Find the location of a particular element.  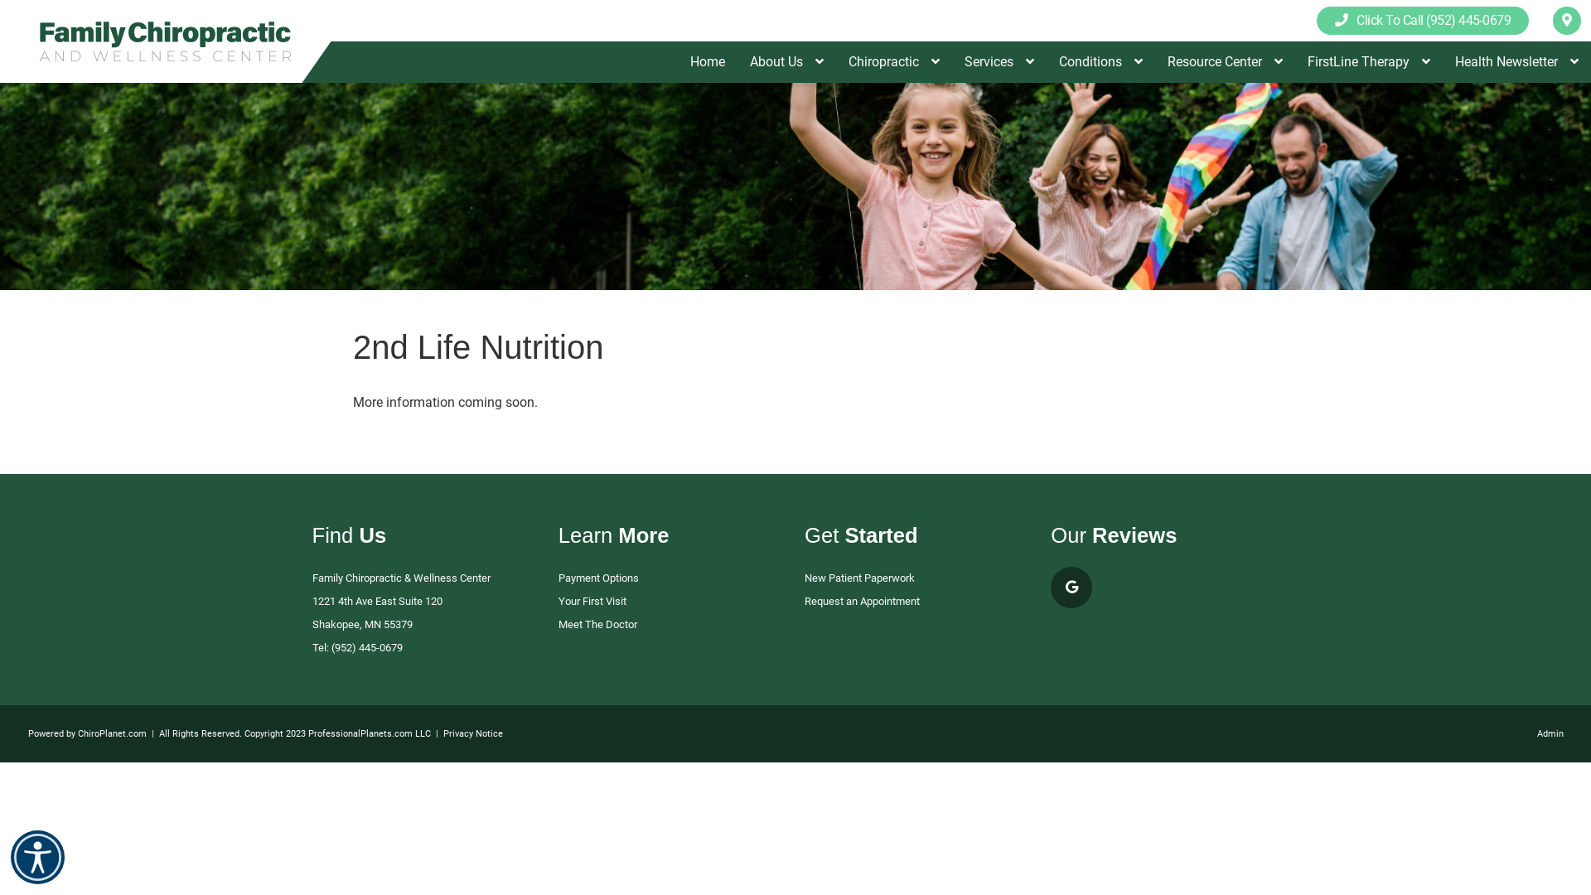

   Click To Call (952) 445-0679 is located at coordinates (1423, 20).